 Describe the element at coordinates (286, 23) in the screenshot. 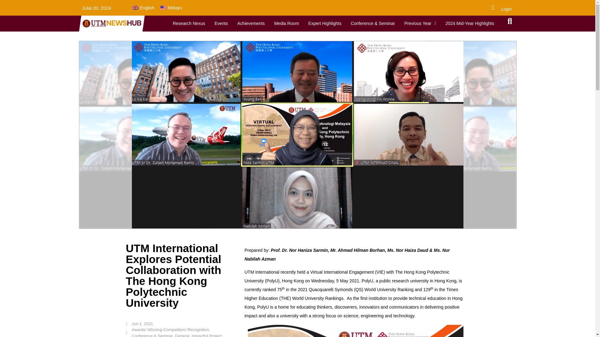

I see `Media Room` at that location.